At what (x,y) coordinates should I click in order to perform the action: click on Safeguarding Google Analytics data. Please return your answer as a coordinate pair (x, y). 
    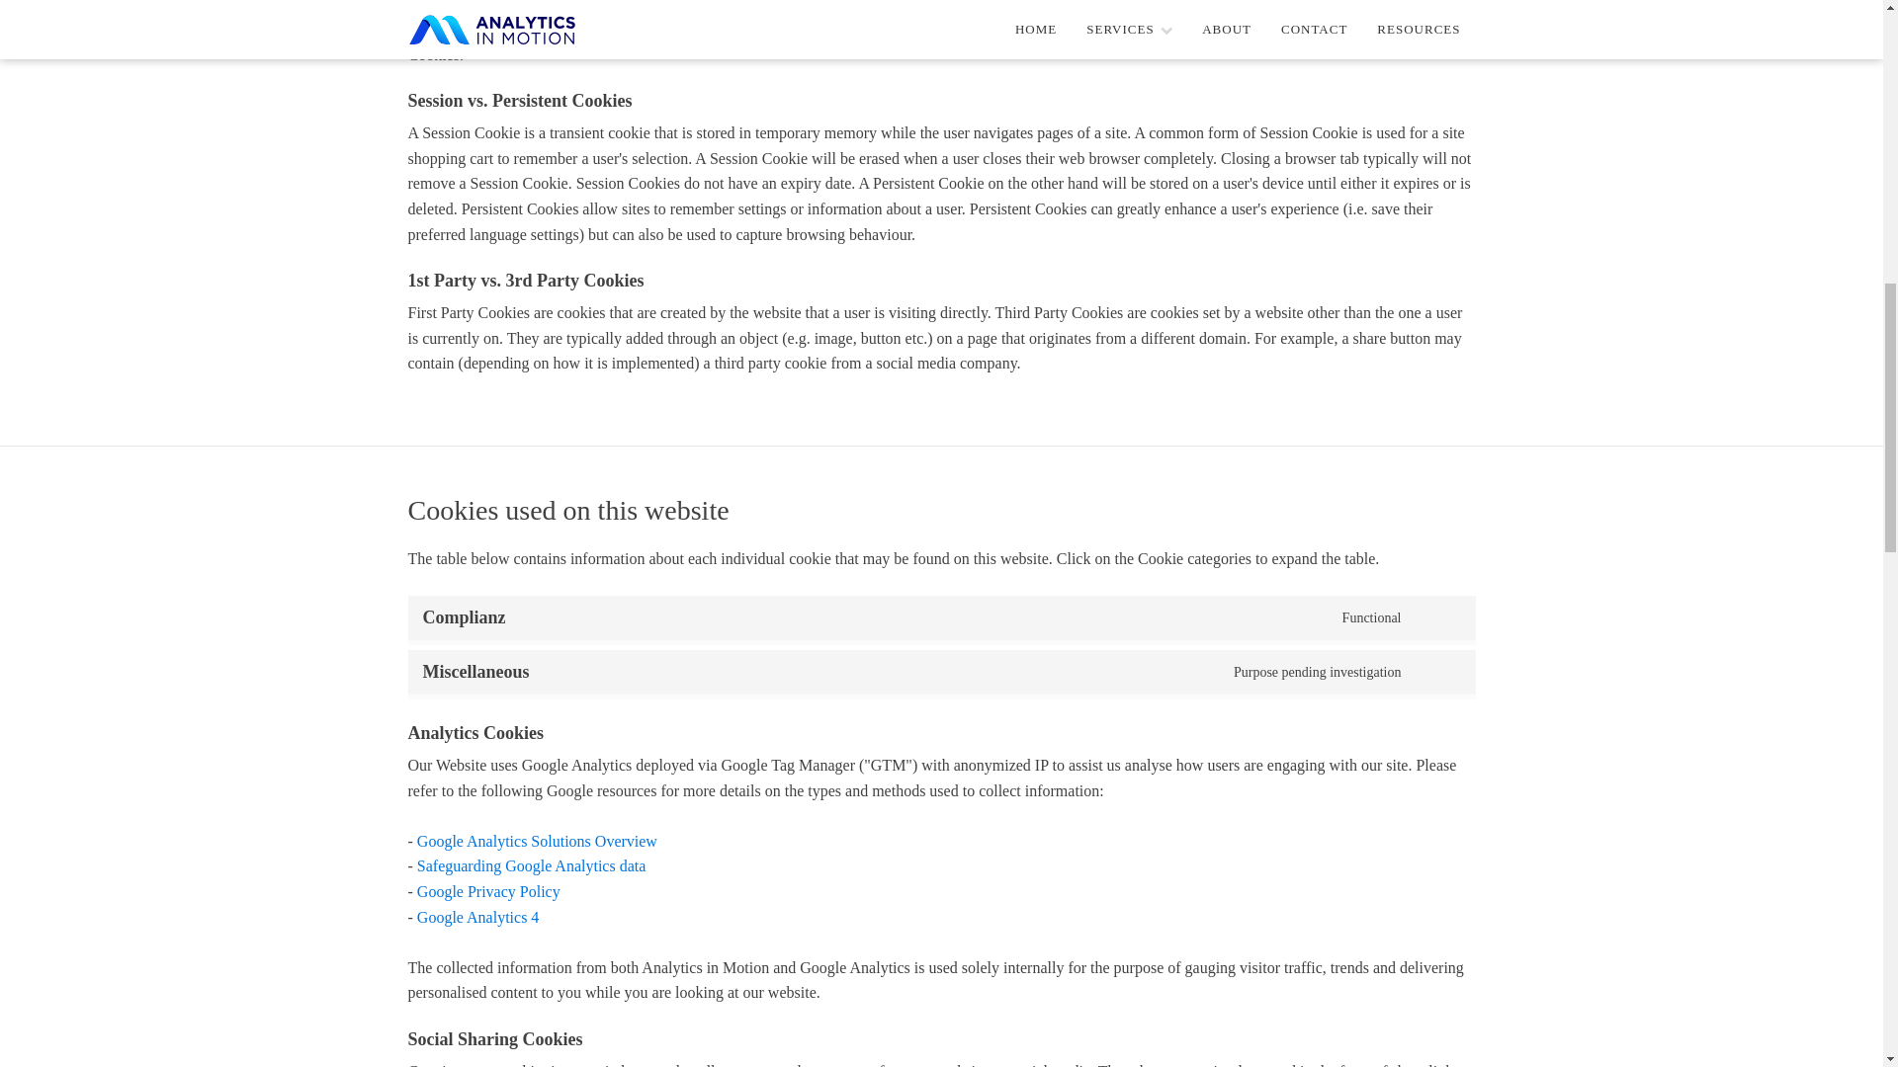
    Looking at the image, I should click on (532, 865).